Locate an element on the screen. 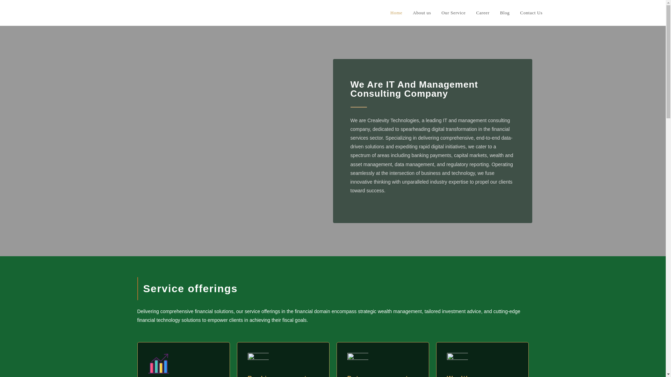 The image size is (671, 377). Career is located at coordinates (483, 13).